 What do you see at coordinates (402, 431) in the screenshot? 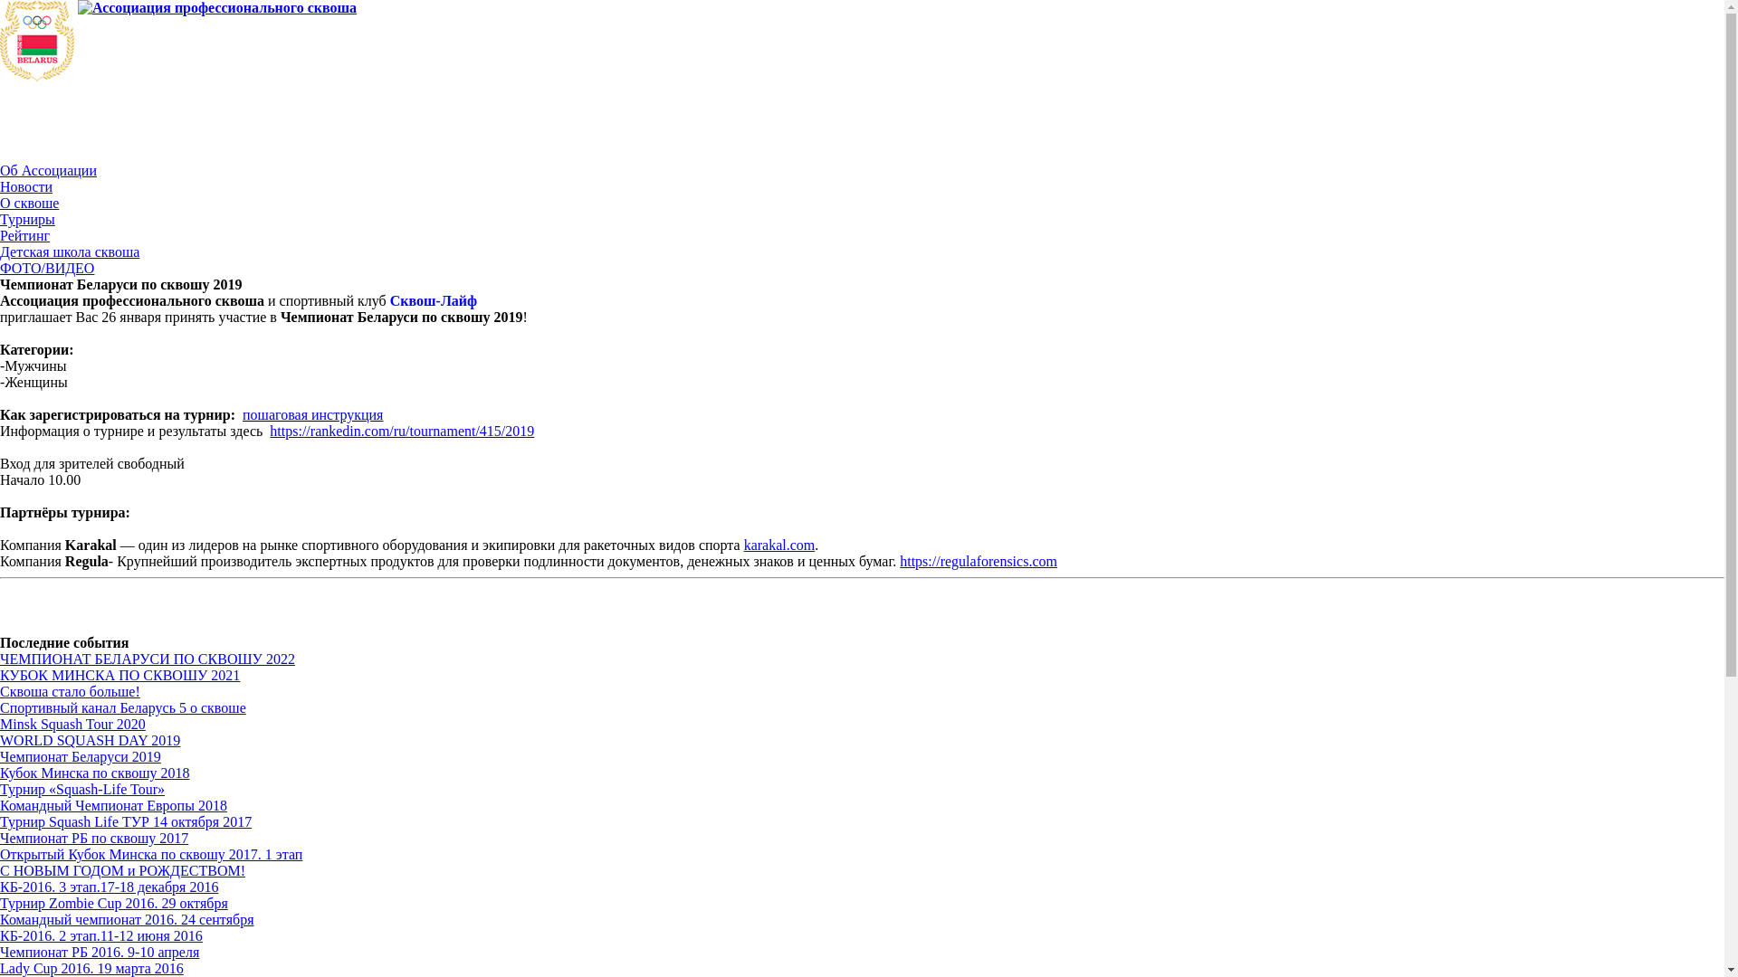
I see `https://rankedin.com/ru/tournament/415/2019` at bounding box center [402, 431].